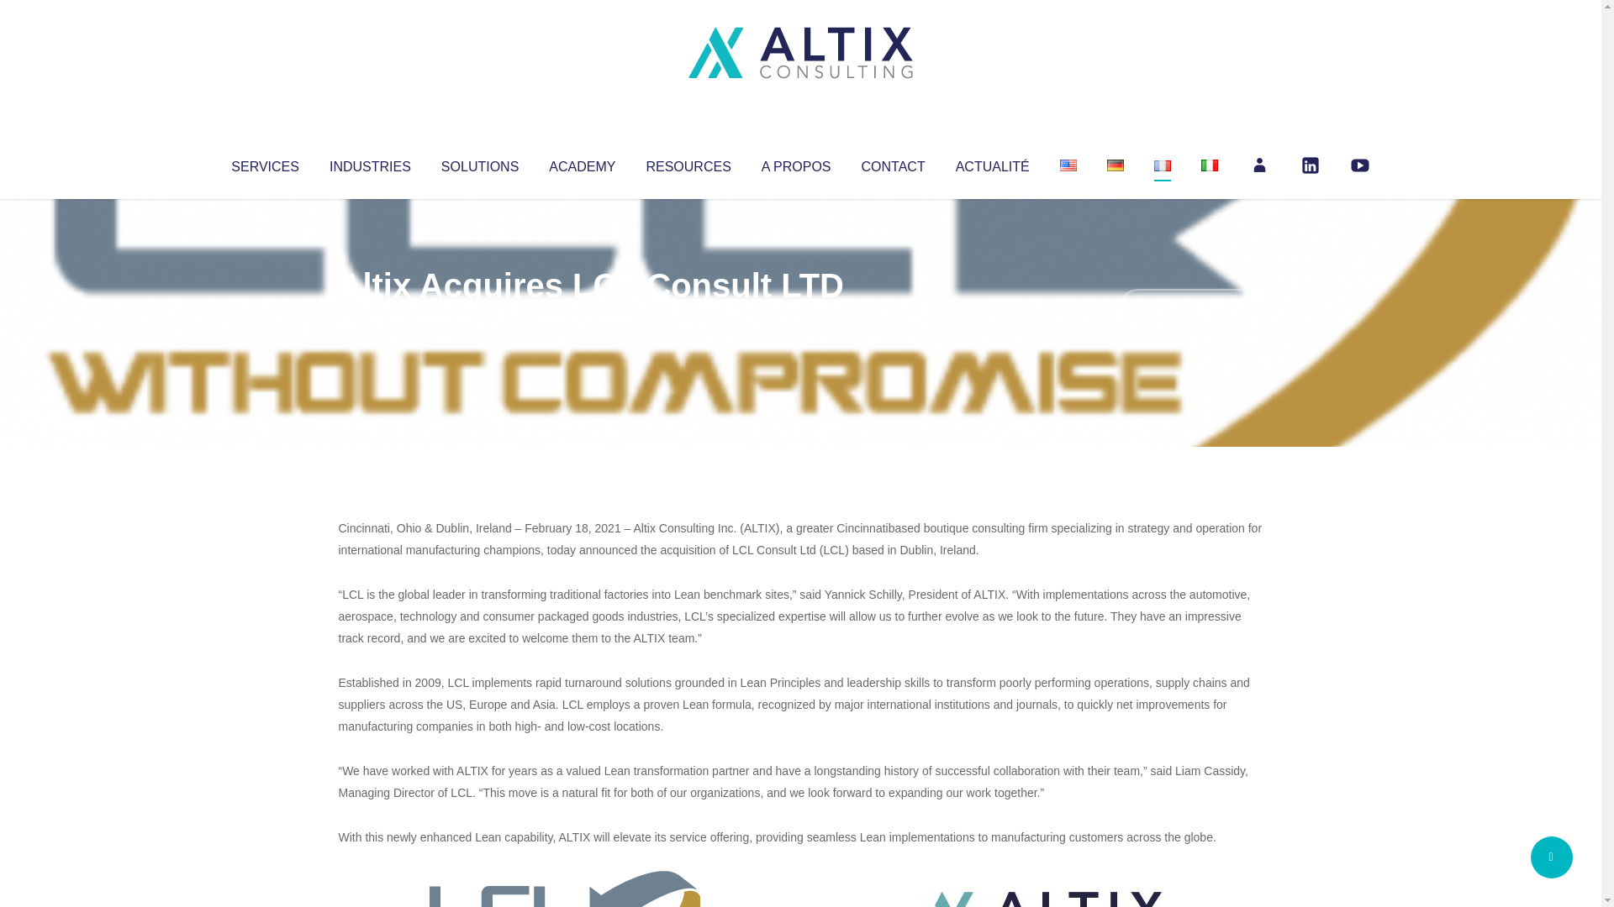 The image size is (1614, 907). What do you see at coordinates (264, 163) in the screenshot?
I see `SERVICES` at bounding box center [264, 163].